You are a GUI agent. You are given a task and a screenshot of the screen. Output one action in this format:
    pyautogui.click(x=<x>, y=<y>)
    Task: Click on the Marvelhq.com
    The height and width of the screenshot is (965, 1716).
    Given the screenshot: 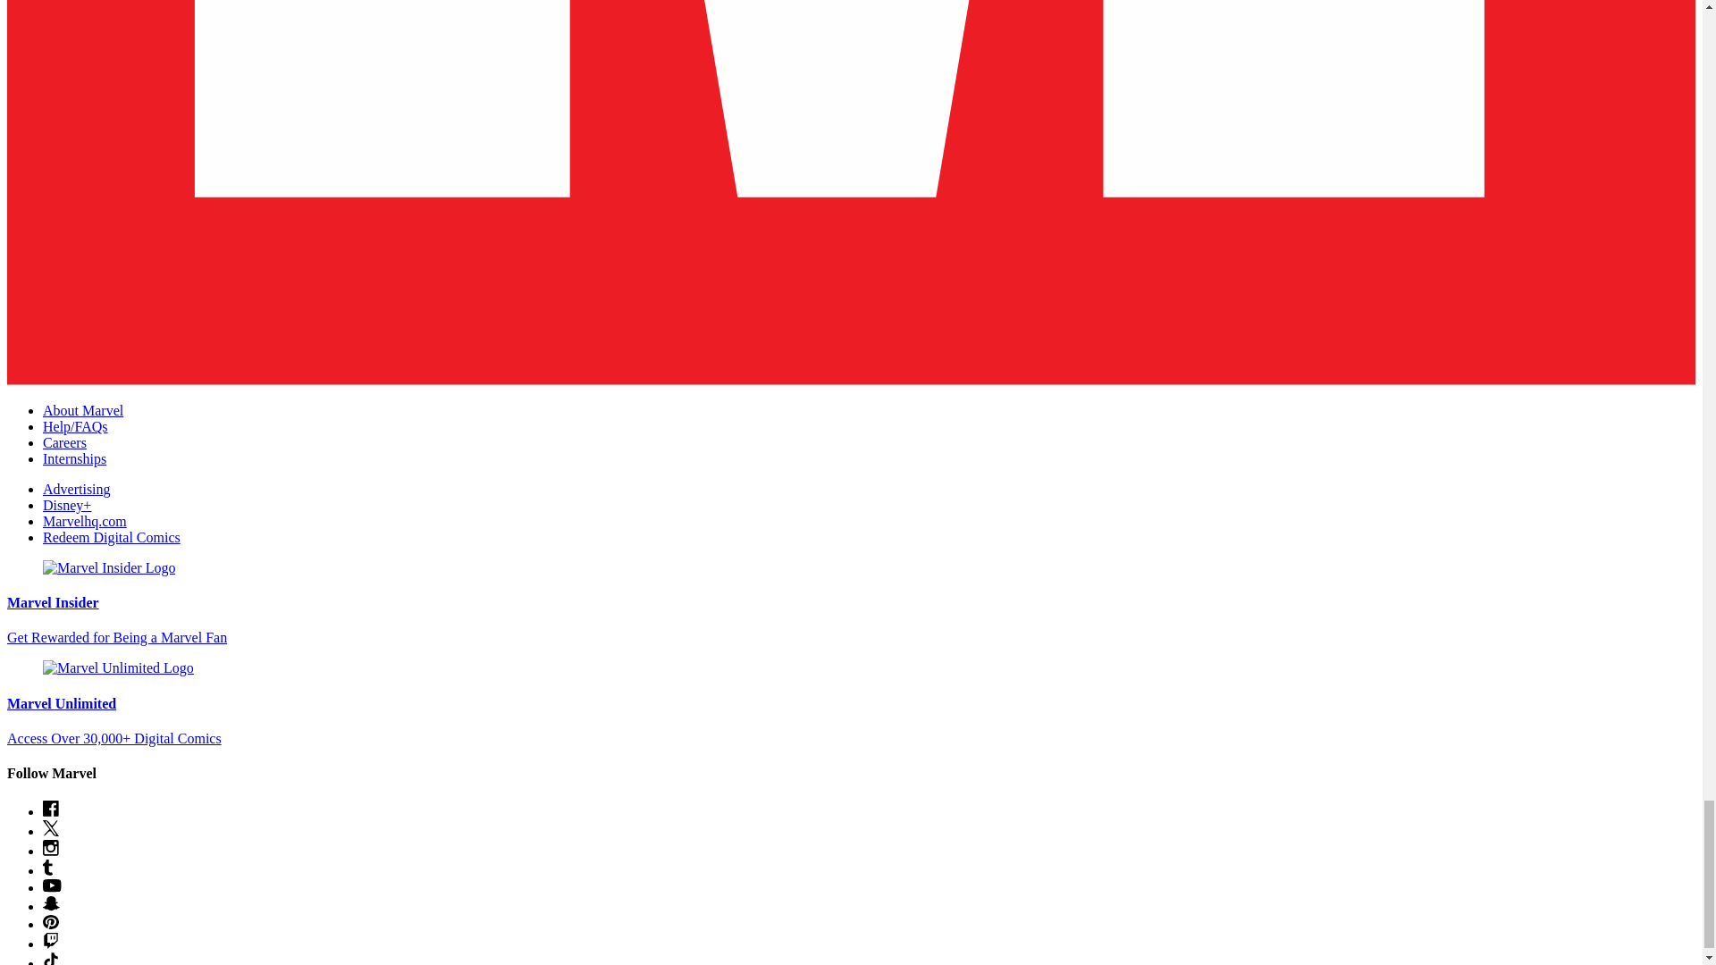 What is the action you would take?
    pyautogui.click(x=85, y=520)
    